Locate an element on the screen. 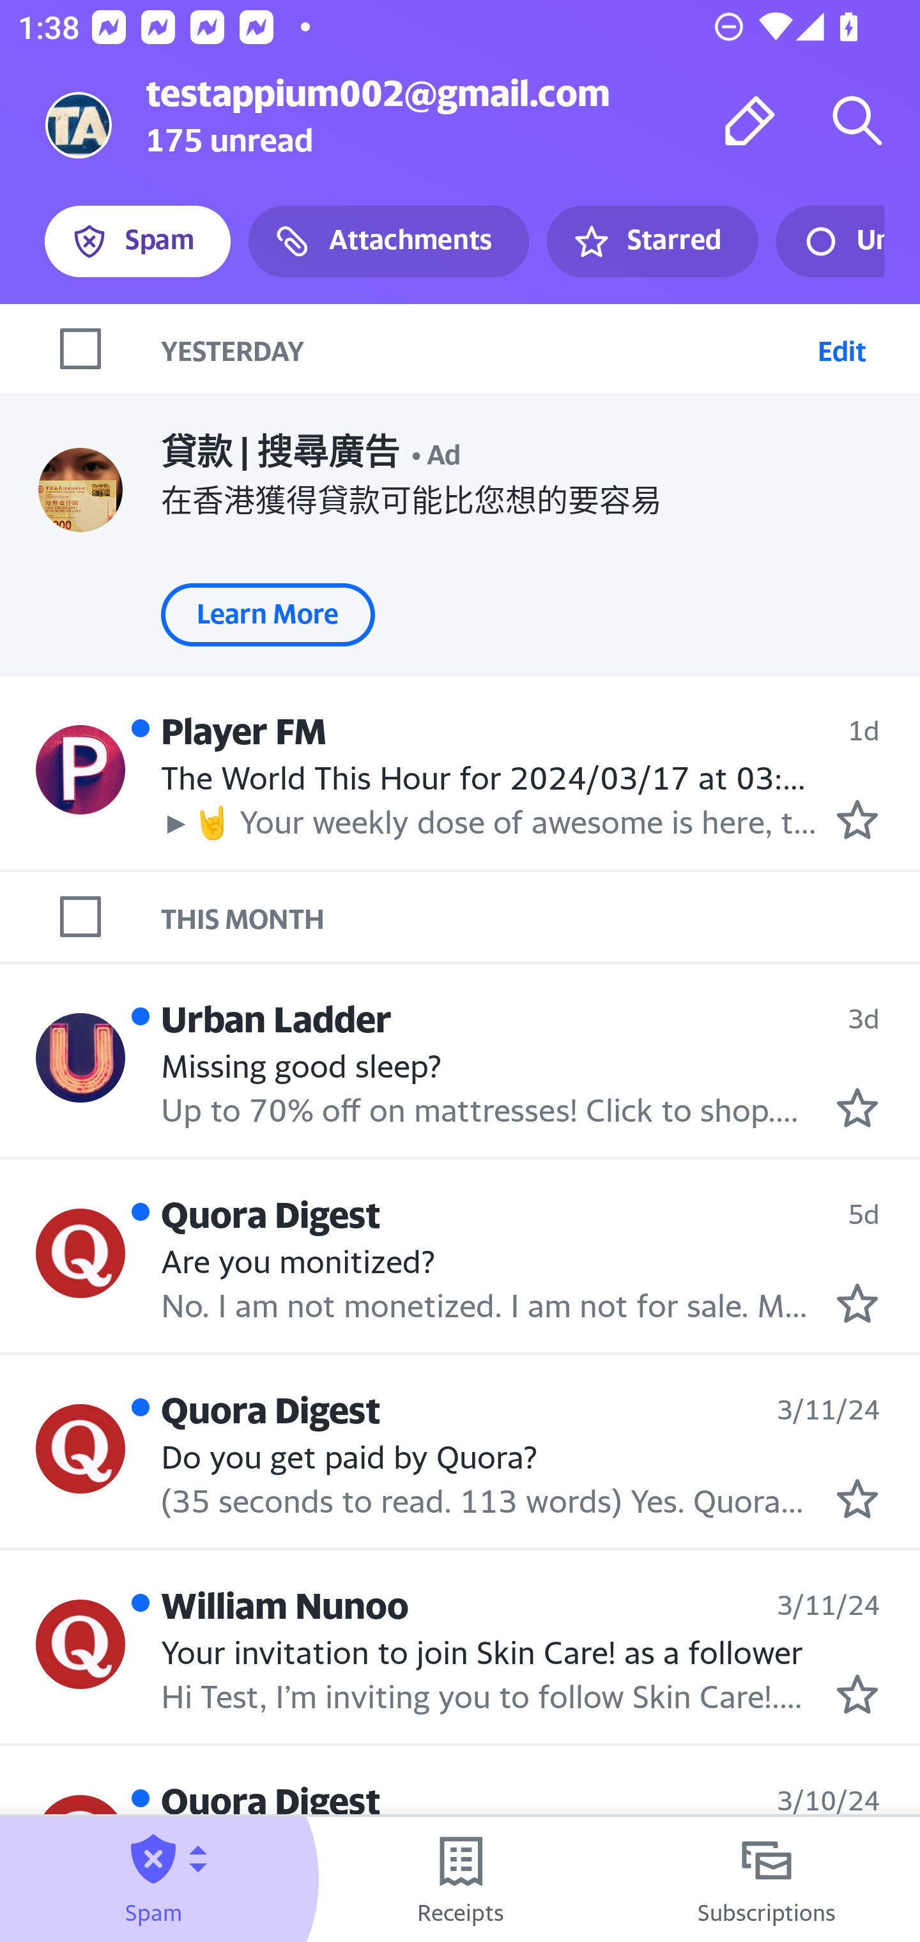 The image size is (920, 1942). Spam Folder picker is located at coordinates (153, 1879).